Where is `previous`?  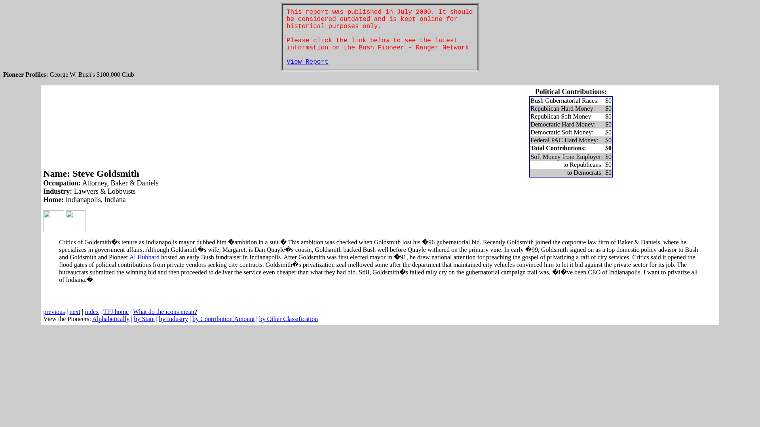 previous is located at coordinates (54, 312).